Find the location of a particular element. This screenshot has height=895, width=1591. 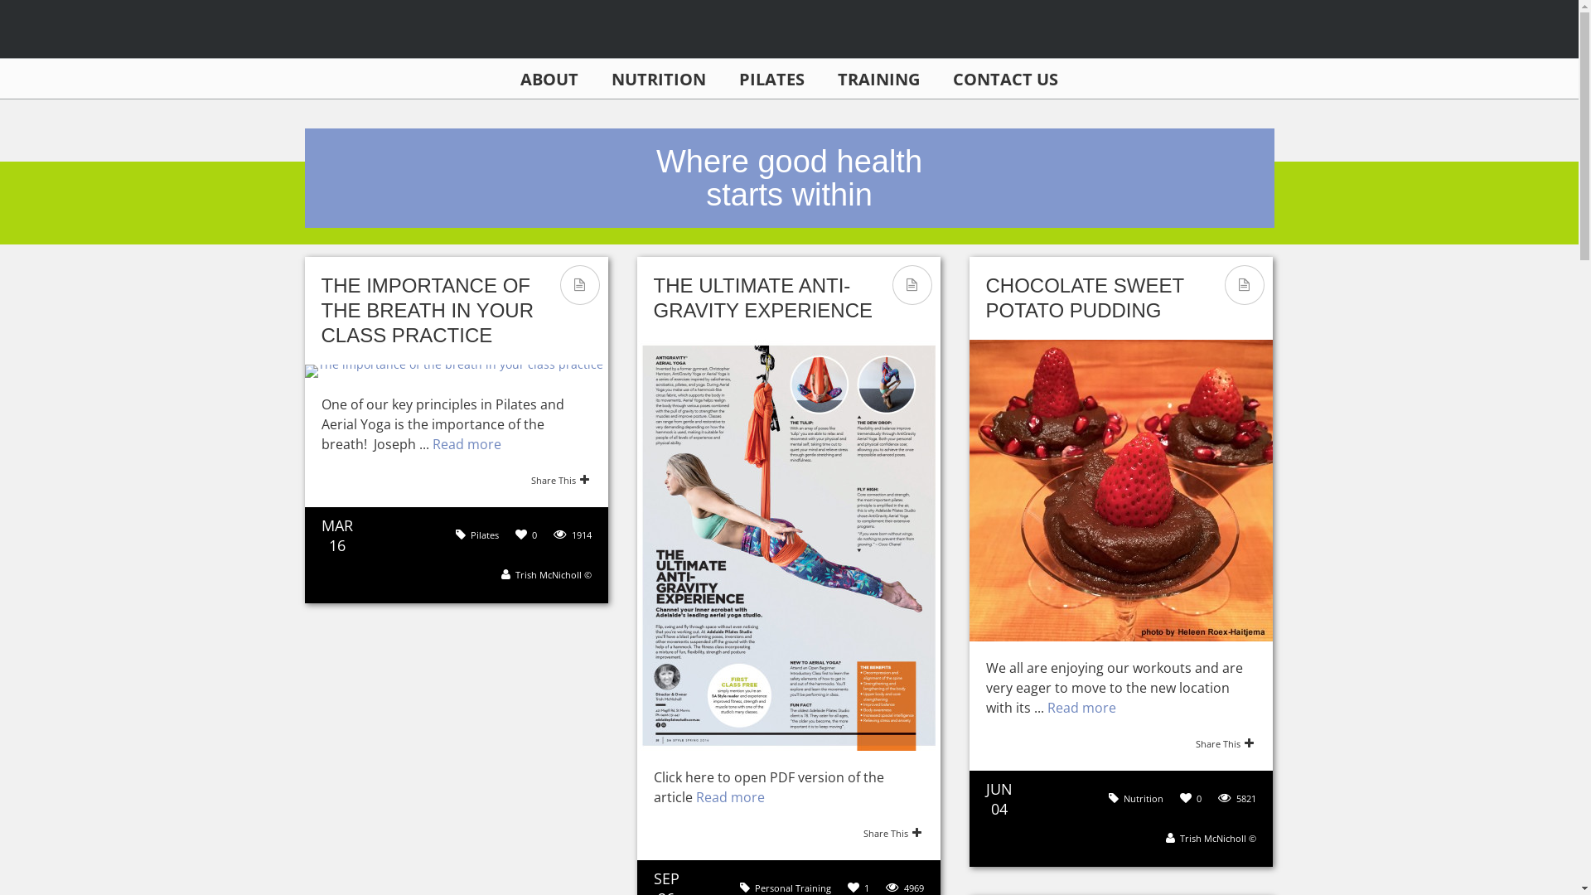

THE ULTIMATE ANTI-GRAVITY EXPERIENCE is located at coordinates (762, 298).